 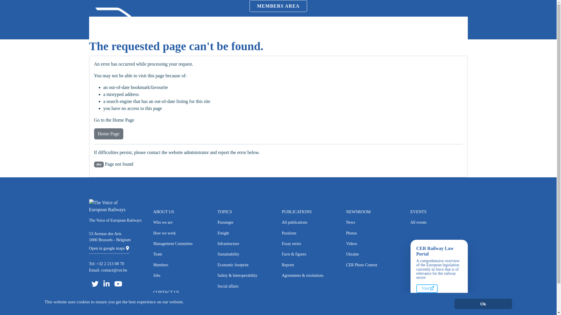 I want to click on Essay series, so click(x=310, y=244).